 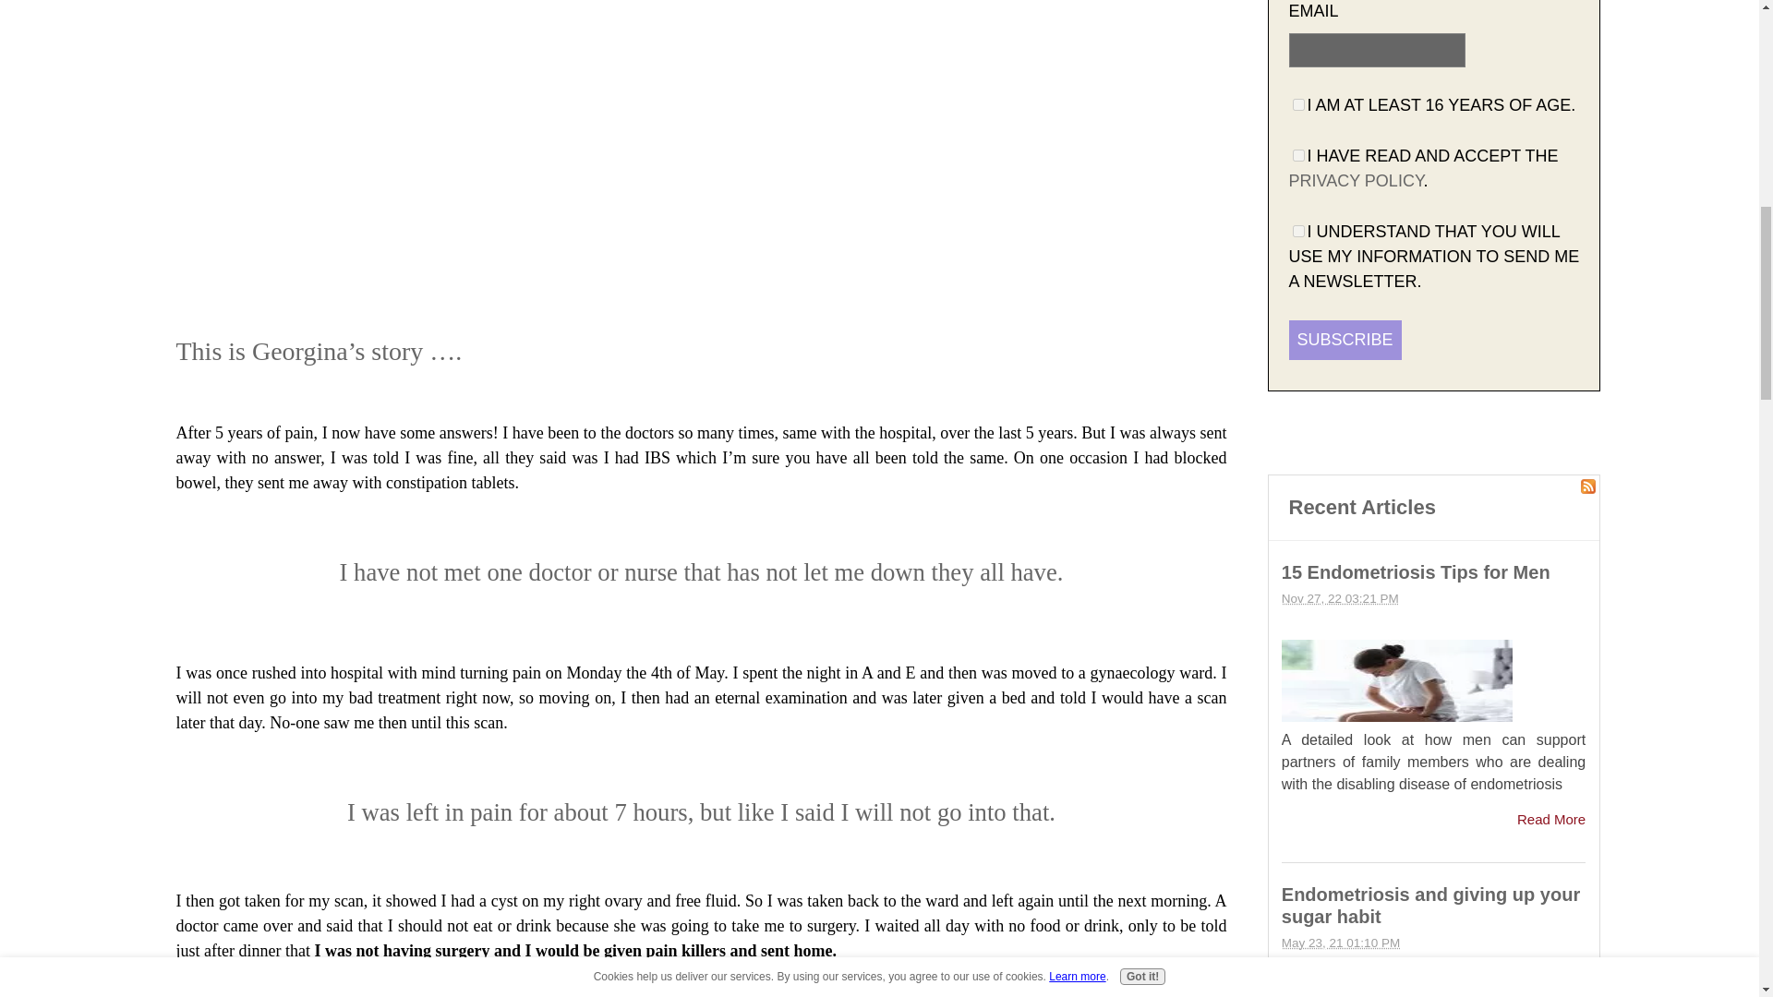 I want to click on on, so click(x=1298, y=155).